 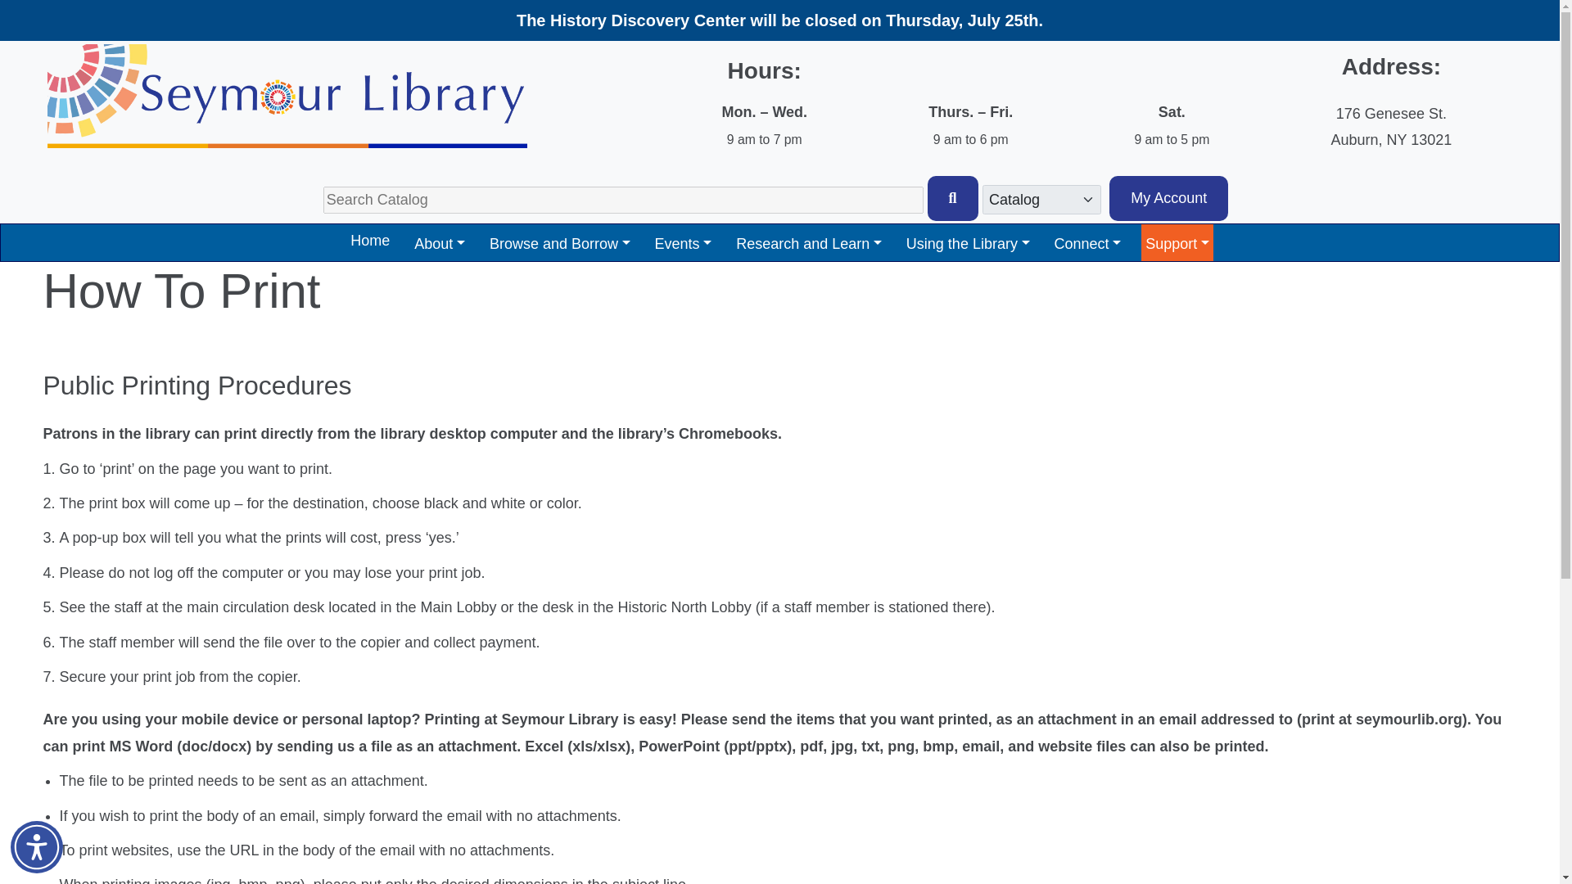 What do you see at coordinates (439, 242) in the screenshot?
I see `About` at bounding box center [439, 242].